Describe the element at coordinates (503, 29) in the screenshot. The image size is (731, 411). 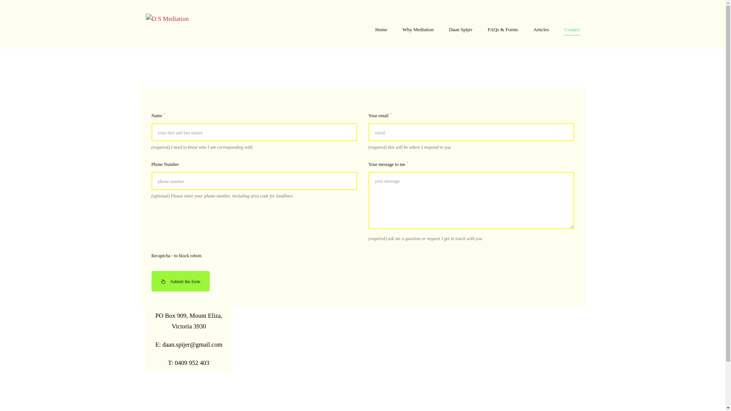
I see `FAQs & Forms` at that location.